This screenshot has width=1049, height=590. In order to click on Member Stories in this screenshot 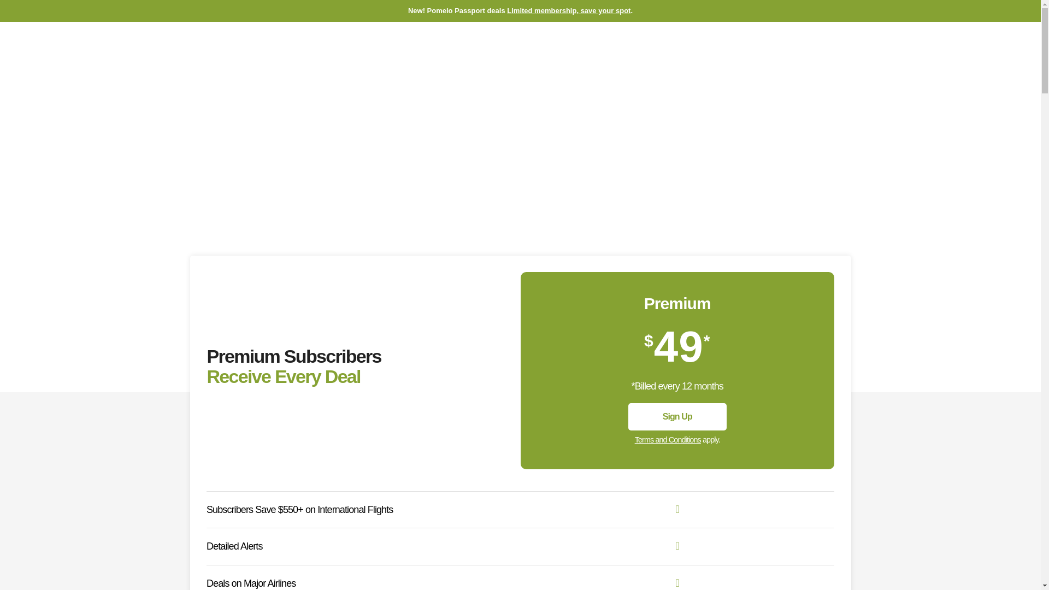, I will do `click(405, 45)`.